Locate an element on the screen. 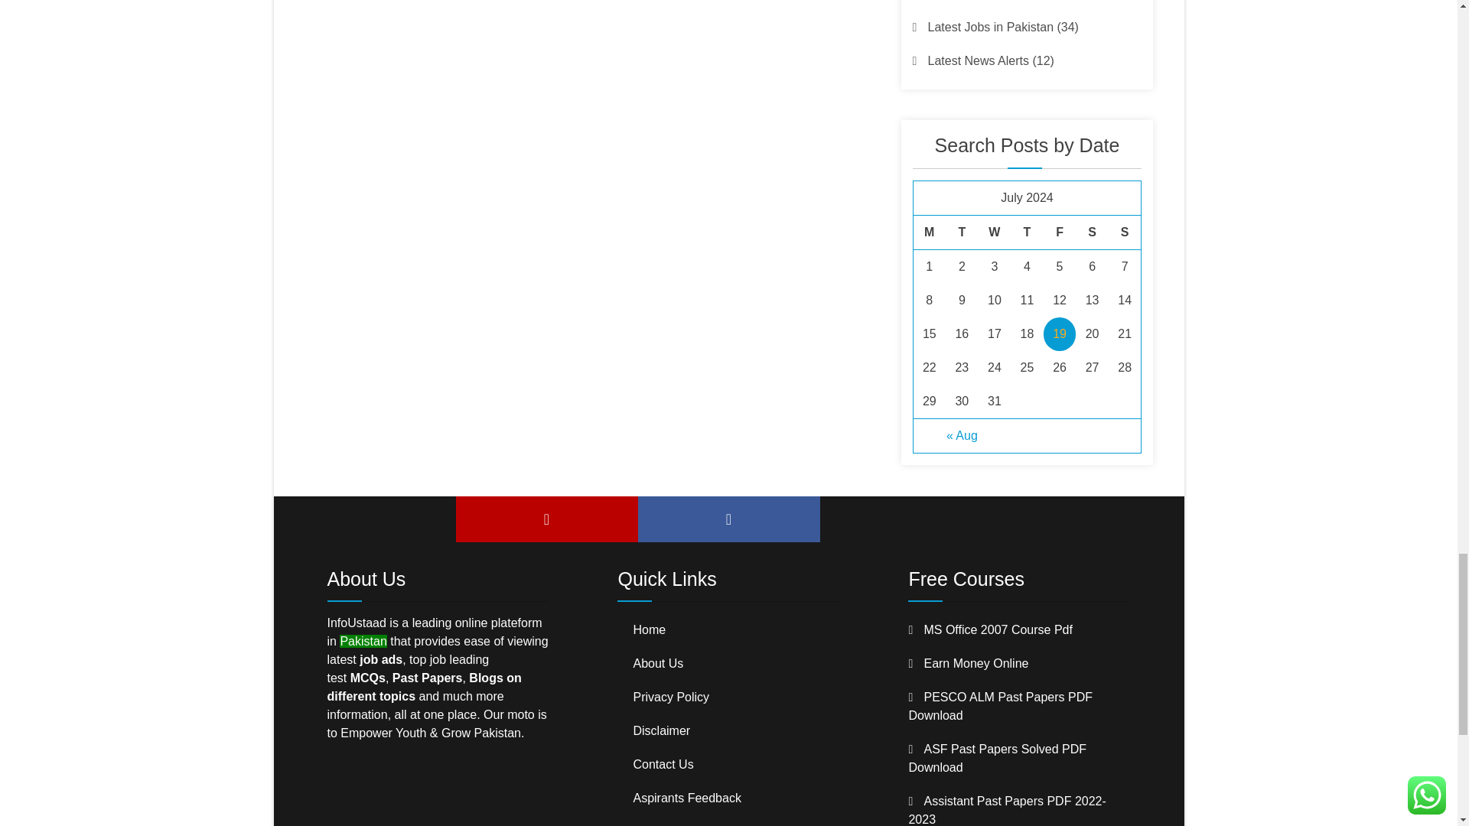 The image size is (1469, 826). Sunday is located at coordinates (1125, 233).